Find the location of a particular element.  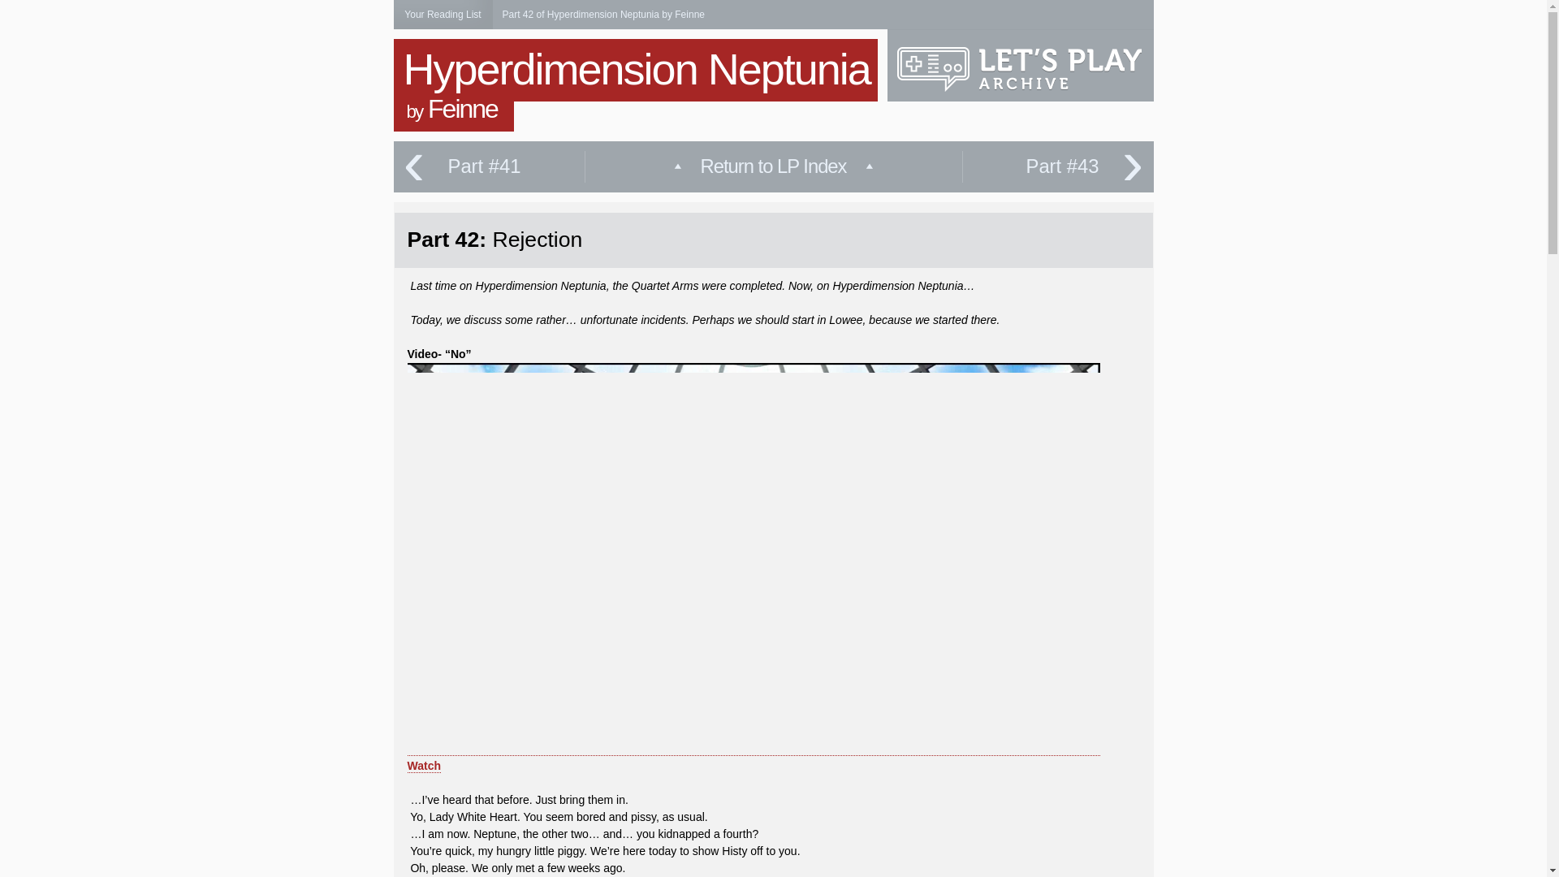

Feinne is located at coordinates (462, 109).